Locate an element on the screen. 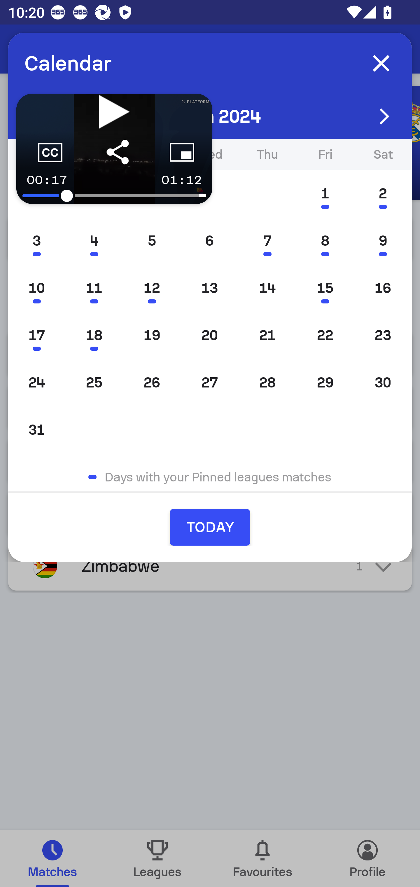 The image size is (420, 887). 6 is located at coordinates (209, 240).